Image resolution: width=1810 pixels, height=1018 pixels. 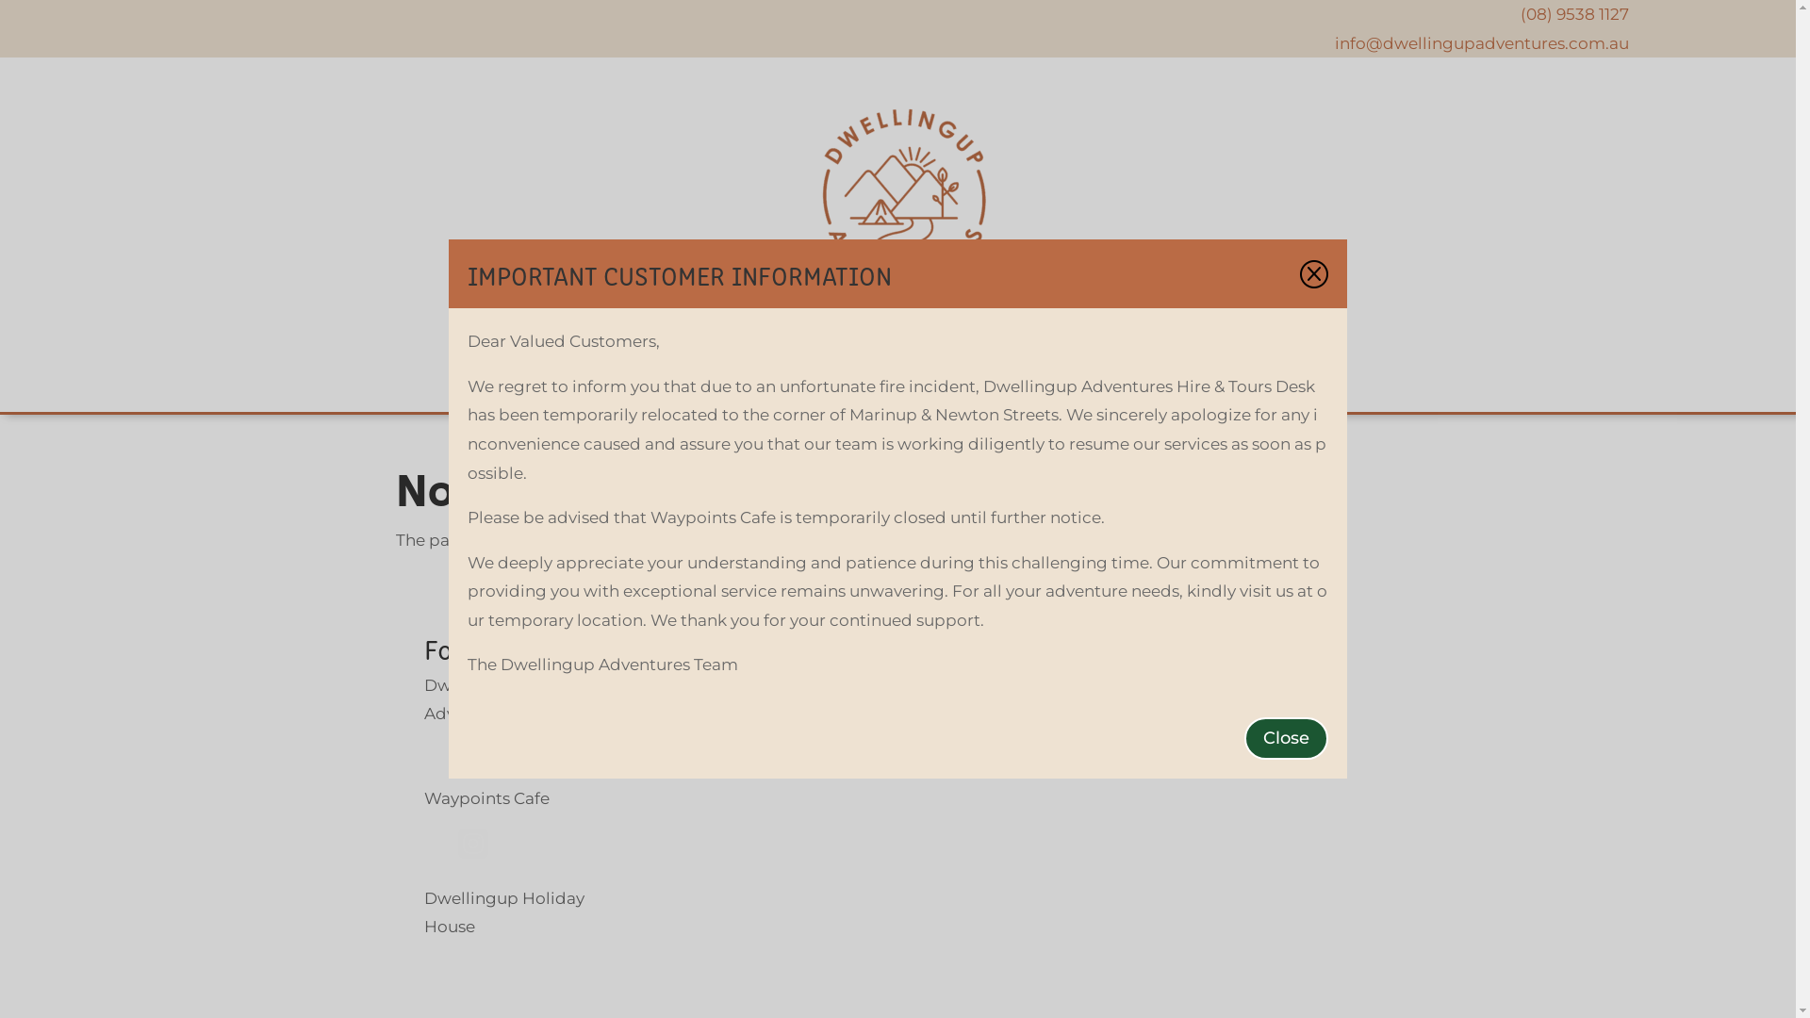 I want to click on Camps, so click(x=801, y=376).